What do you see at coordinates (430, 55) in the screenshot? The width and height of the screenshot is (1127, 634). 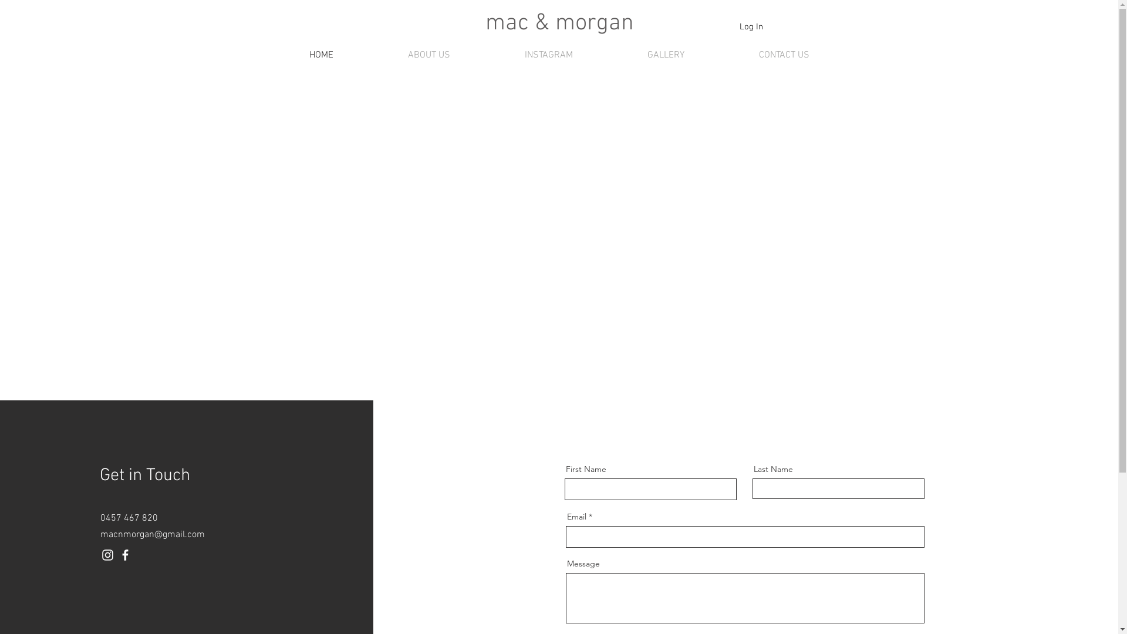 I see `ABOUT US` at bounding box center [430, 55].